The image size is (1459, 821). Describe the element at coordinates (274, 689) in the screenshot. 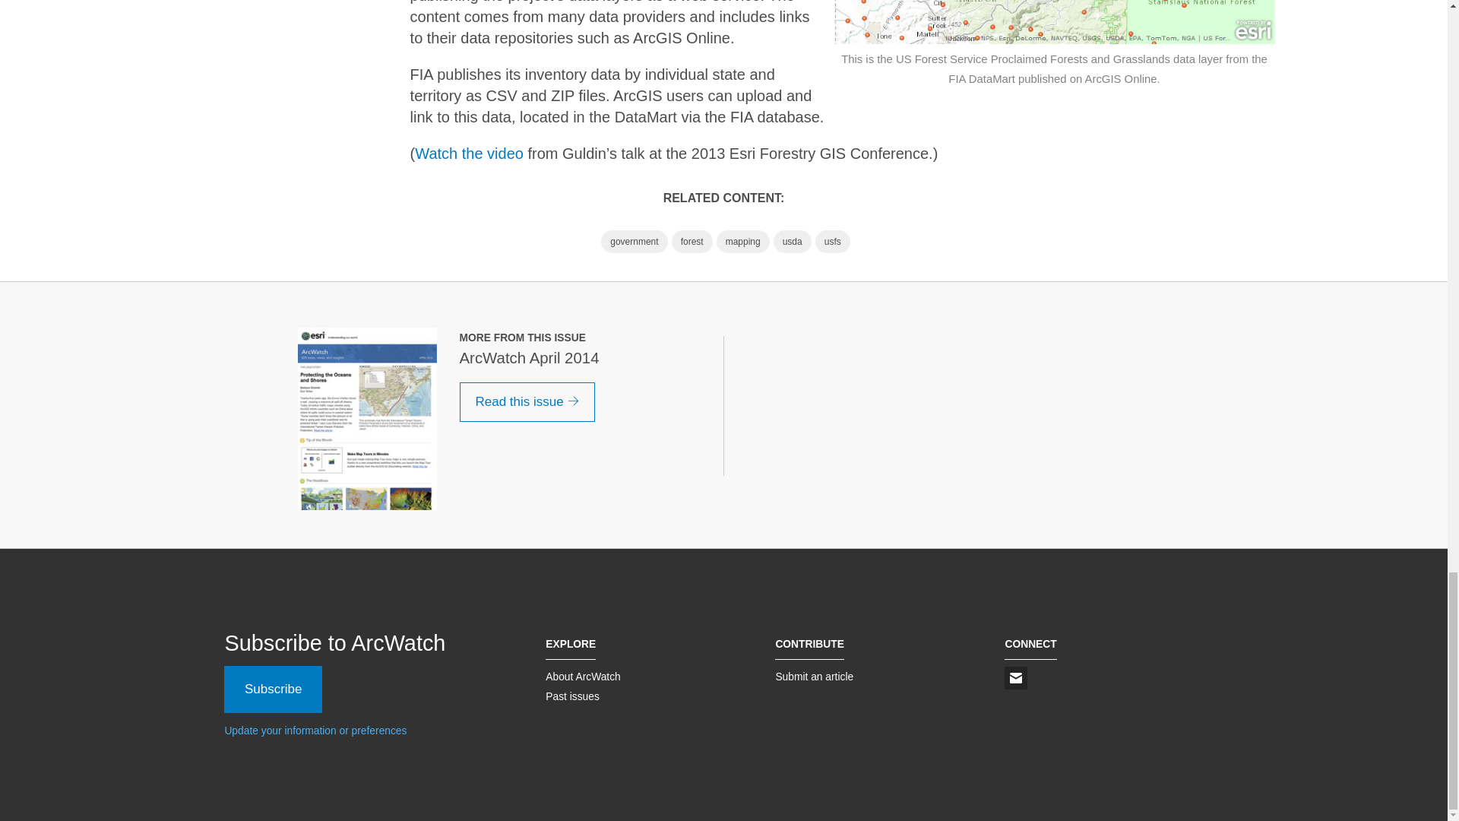

I see `Subscribe` at that location.